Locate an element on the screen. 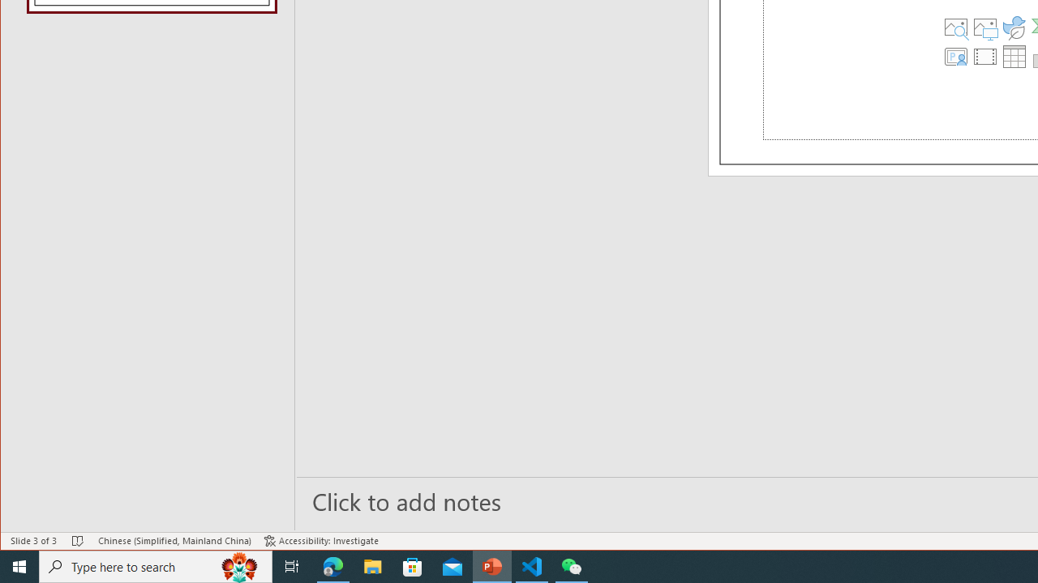 The image size is (1038, 583). Stock Images is located at coordinates (956, 28).